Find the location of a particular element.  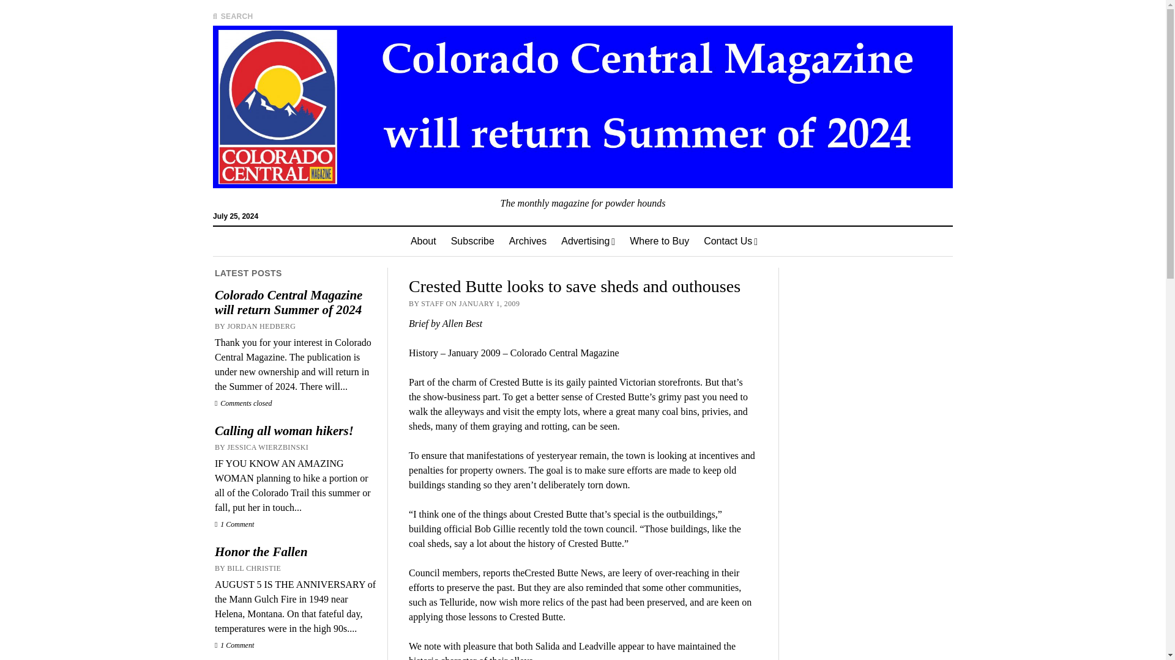

Subscribe is located at coordinates (472, 241).